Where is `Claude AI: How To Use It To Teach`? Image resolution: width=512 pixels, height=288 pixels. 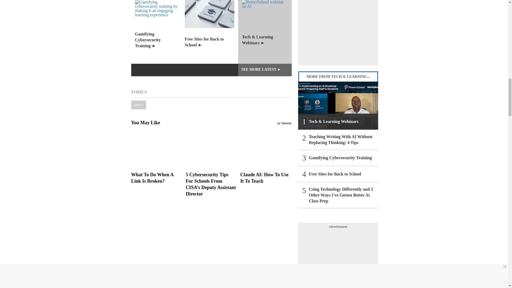
Claude AI: How To Use It To Teach is located at coordinates (266, 149).